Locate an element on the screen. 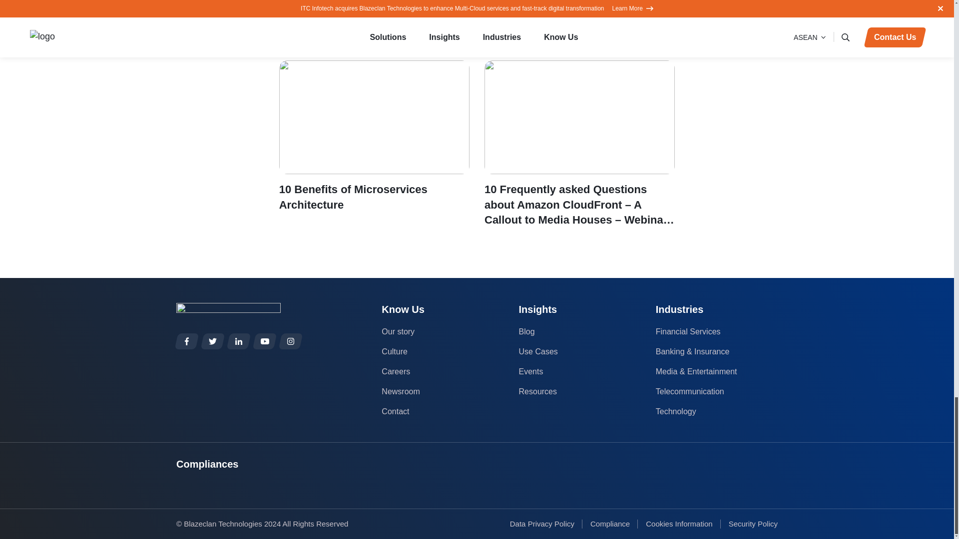  blazeclan.hq is located at coordinates (290, 341).